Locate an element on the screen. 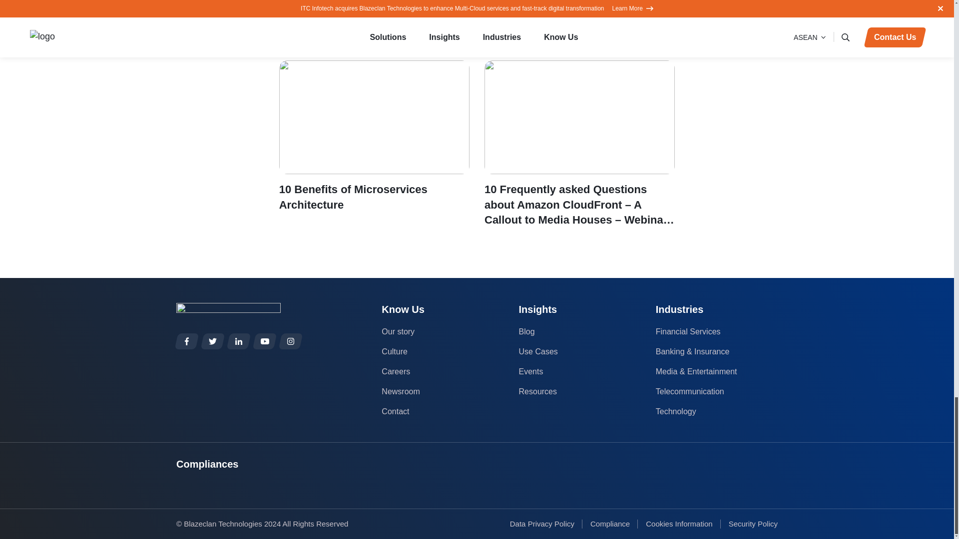  blazeclan.hq is located at coordinates (290, 341).